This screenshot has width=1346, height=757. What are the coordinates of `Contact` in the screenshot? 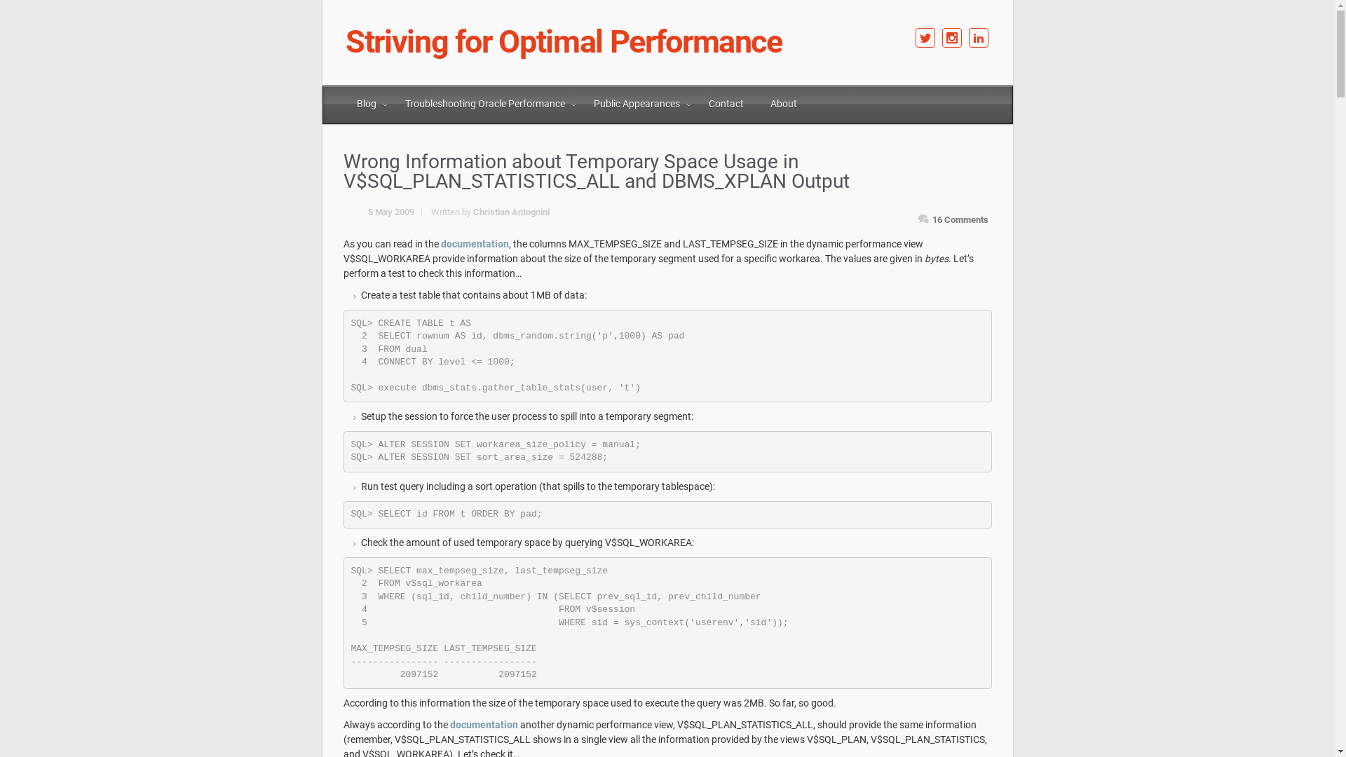 It's located at (727, 104).